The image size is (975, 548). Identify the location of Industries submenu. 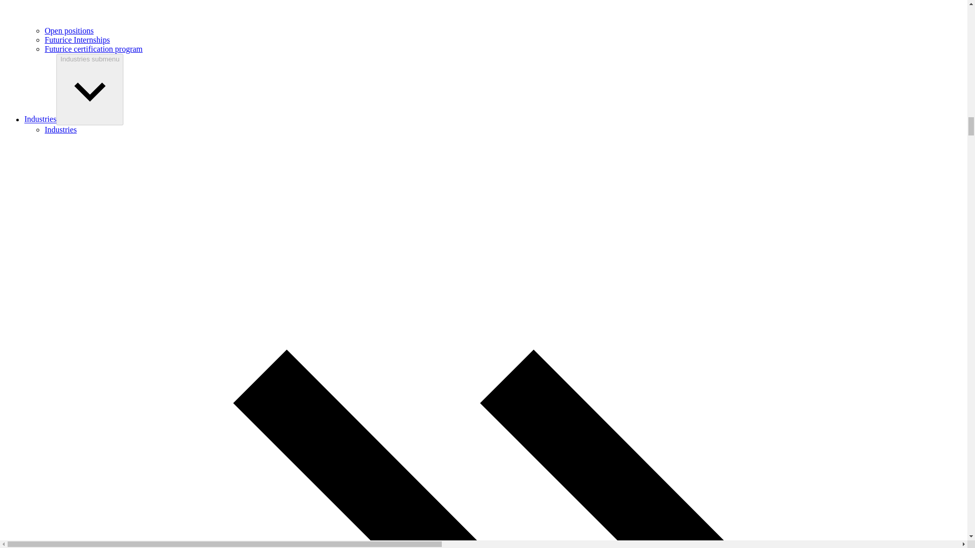
(90, 89).